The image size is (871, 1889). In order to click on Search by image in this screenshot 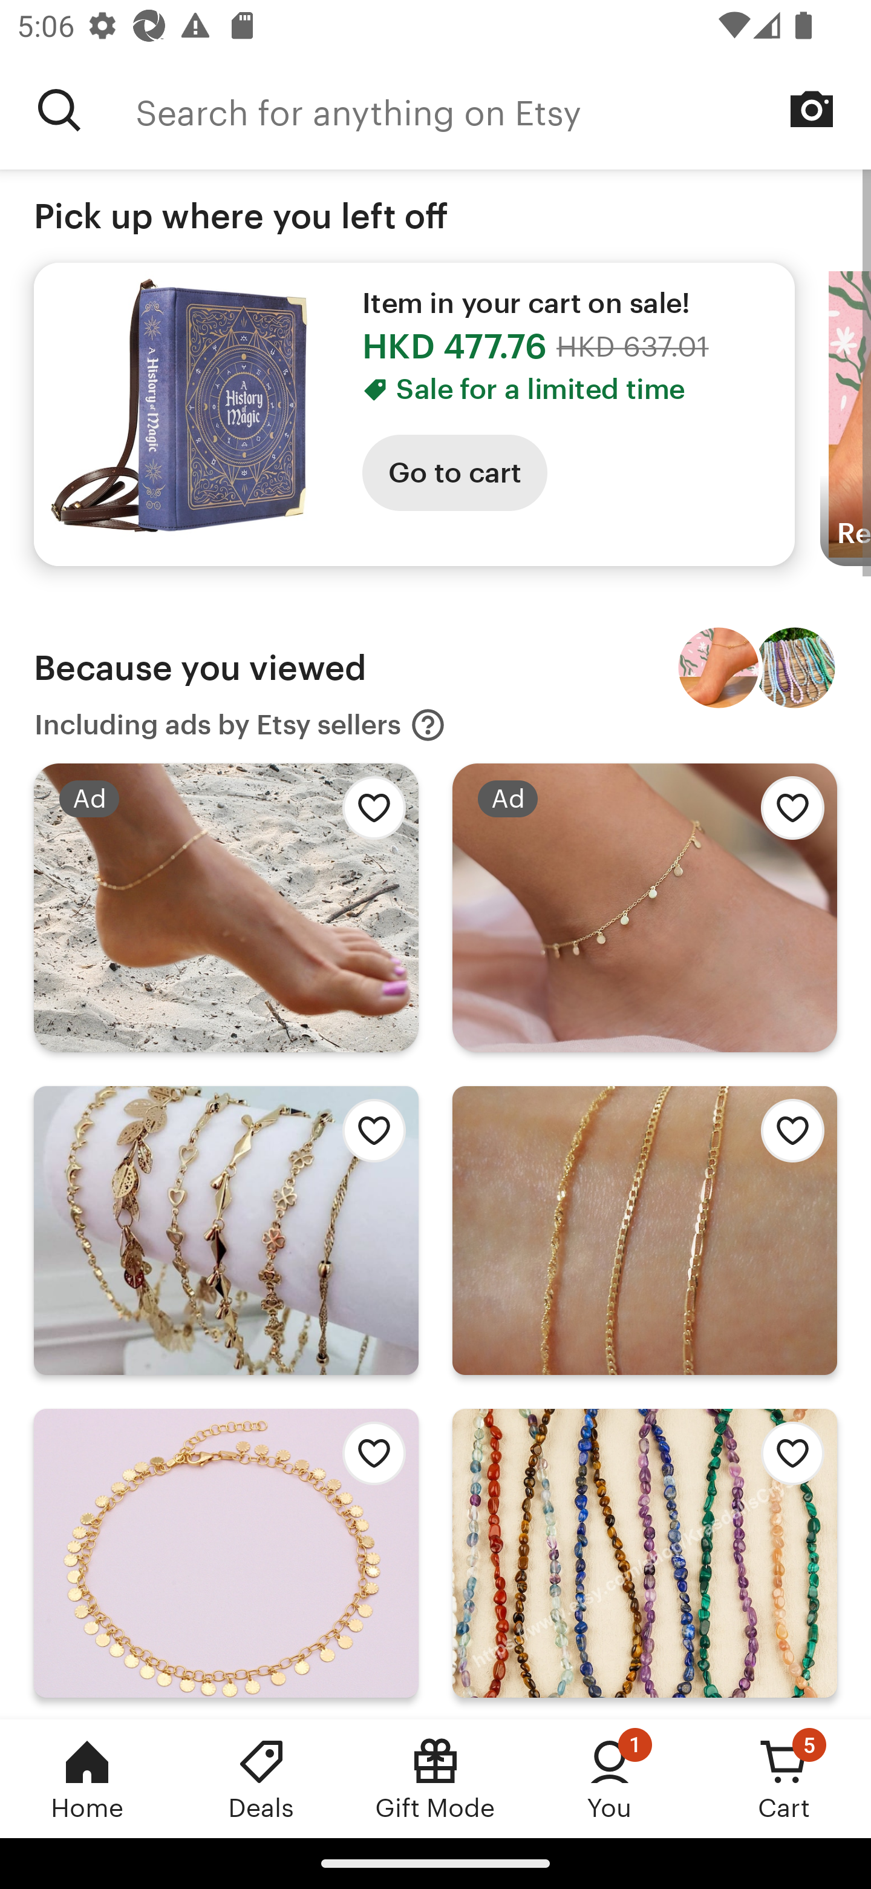, I will do `click(812, 109)`.